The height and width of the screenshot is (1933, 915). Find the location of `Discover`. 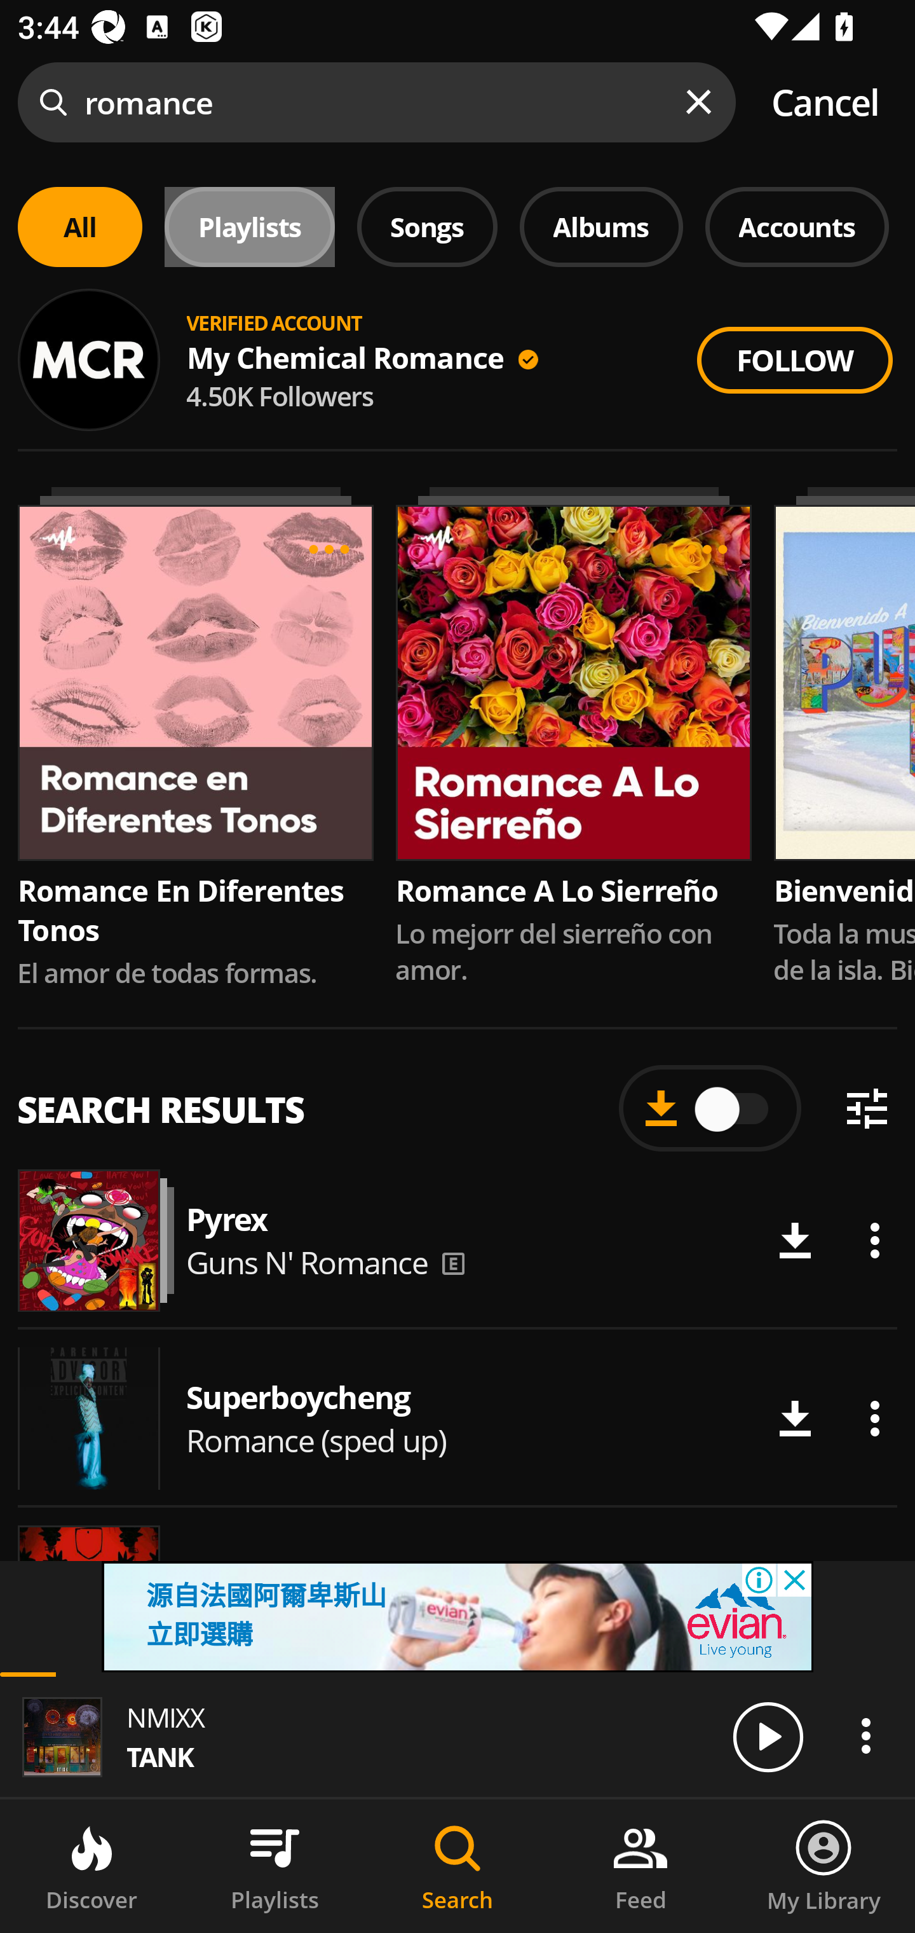

Discover is located at coordinates (91, 1866).